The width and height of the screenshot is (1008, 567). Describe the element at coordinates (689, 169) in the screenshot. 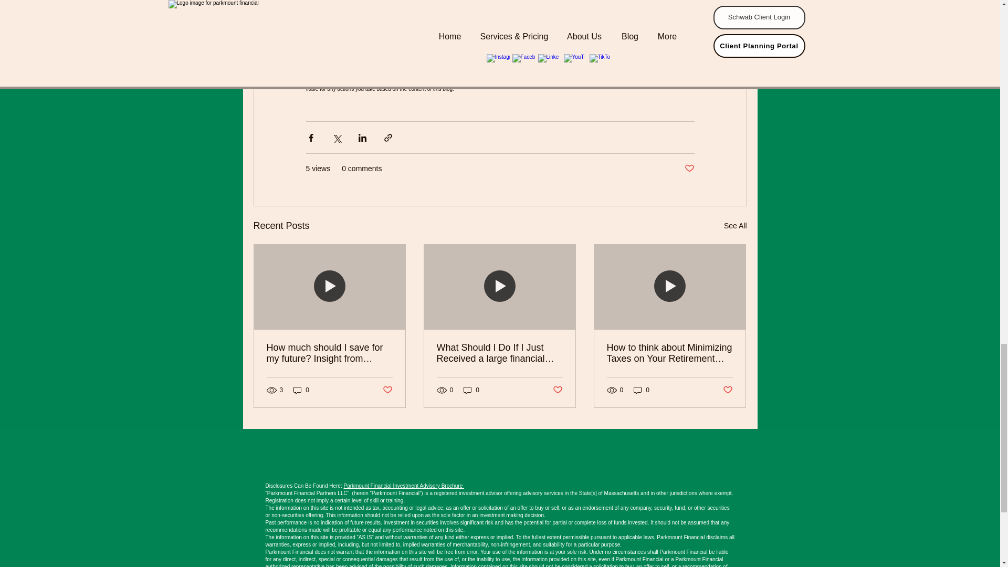

I see `Post not marked as liked` at that location.